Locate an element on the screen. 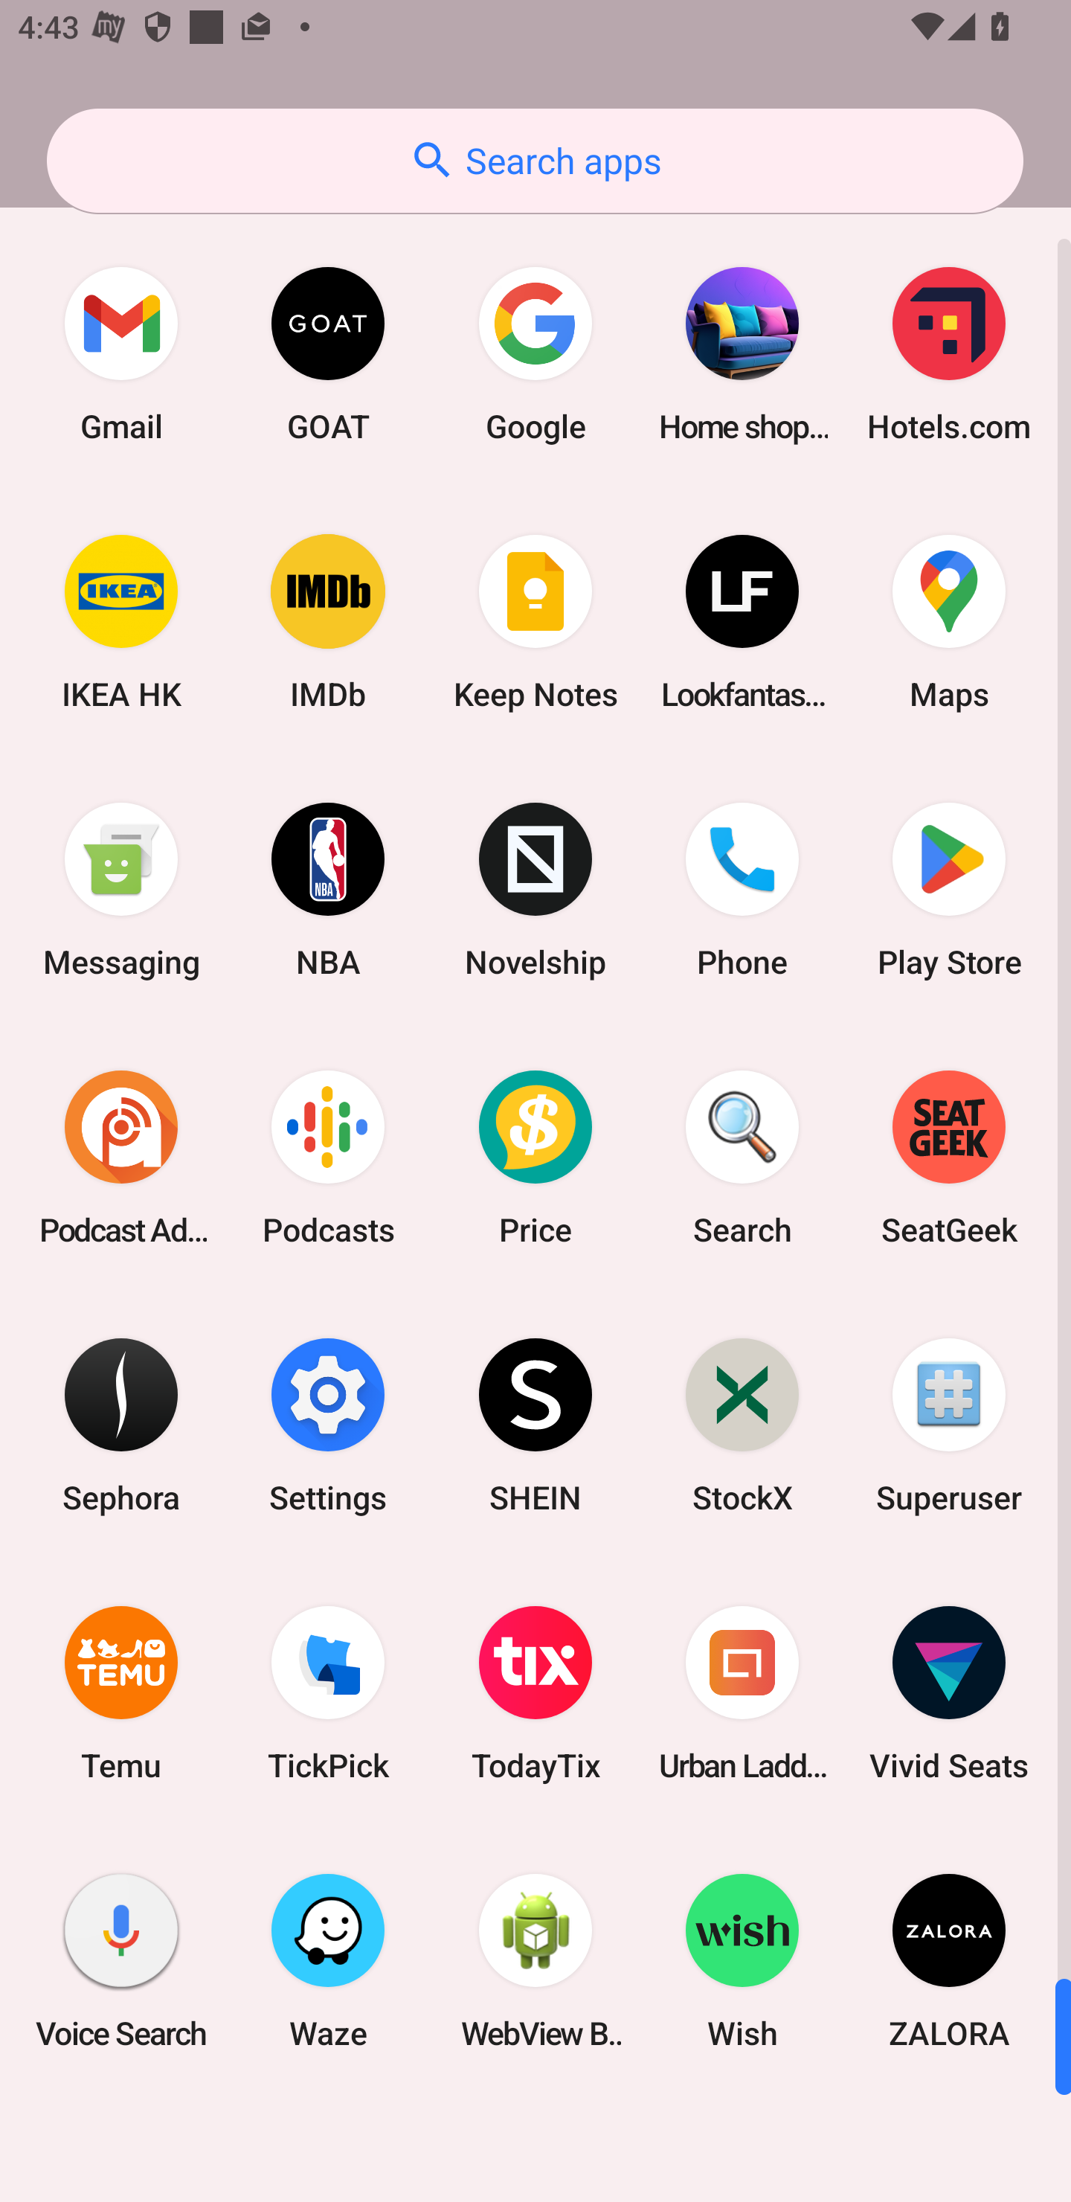 This screenshot has width=1071, height=2202. Hotels.com is located at coordinates (949, 354).